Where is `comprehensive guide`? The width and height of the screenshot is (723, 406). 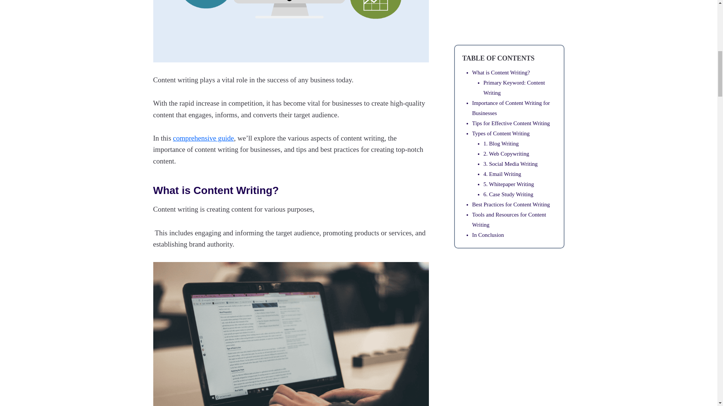 comprehensive guide is located at coordinates (203, 138).